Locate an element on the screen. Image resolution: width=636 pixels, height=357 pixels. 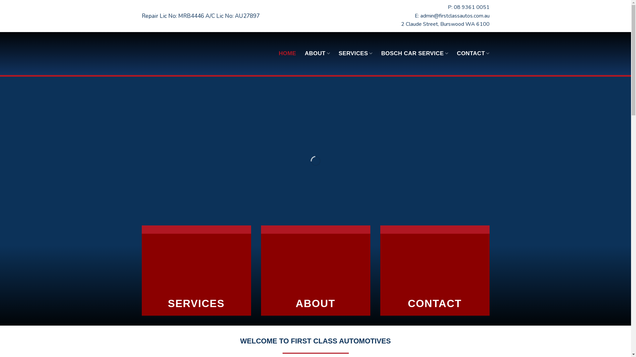
CONTACT is located at coordinates (473, 54).